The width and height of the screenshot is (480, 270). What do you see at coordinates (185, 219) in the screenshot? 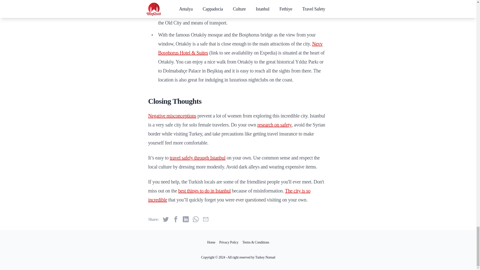
I see `Linkedin Share` at bounding box center [185, 219].